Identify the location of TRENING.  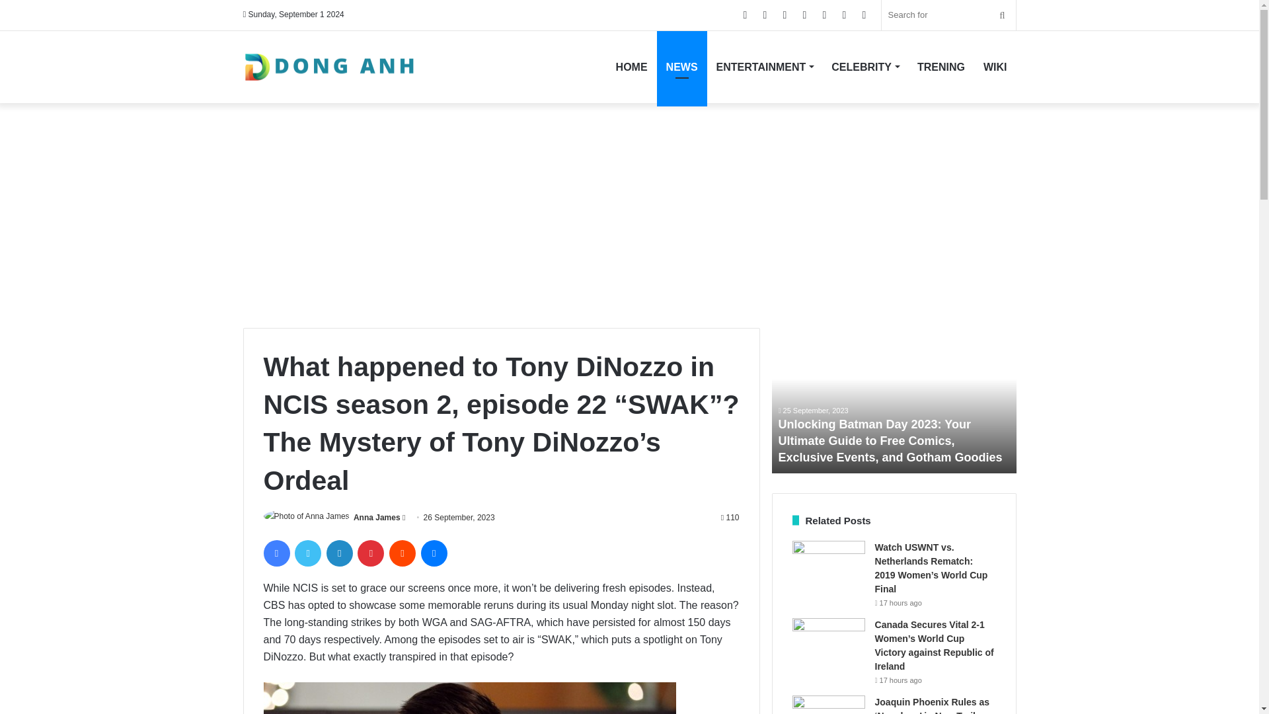
(941, 66).